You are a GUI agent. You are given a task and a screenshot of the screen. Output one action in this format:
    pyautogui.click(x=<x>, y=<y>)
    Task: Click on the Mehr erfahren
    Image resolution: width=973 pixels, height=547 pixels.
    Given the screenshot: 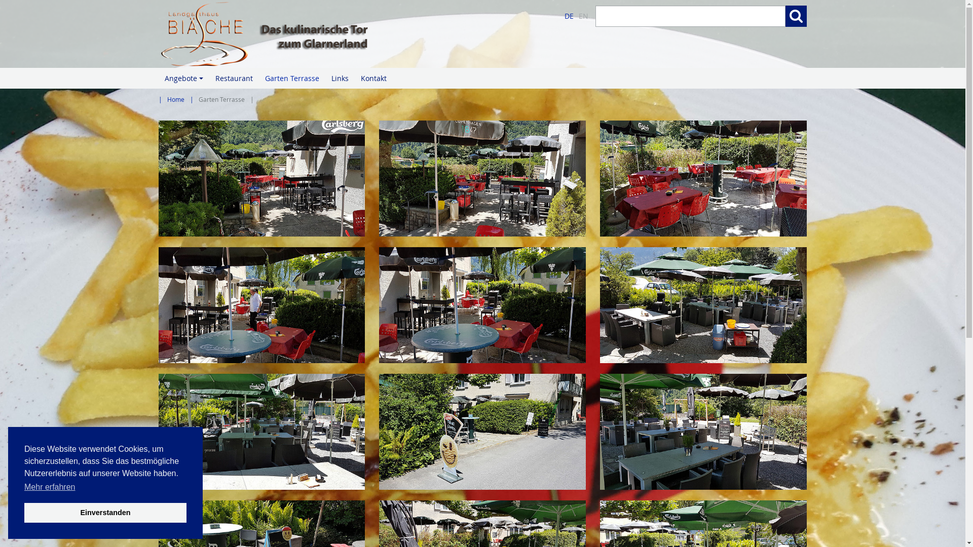 What is the action you would take?
    pyautogui.click(x=50, y=487)
    